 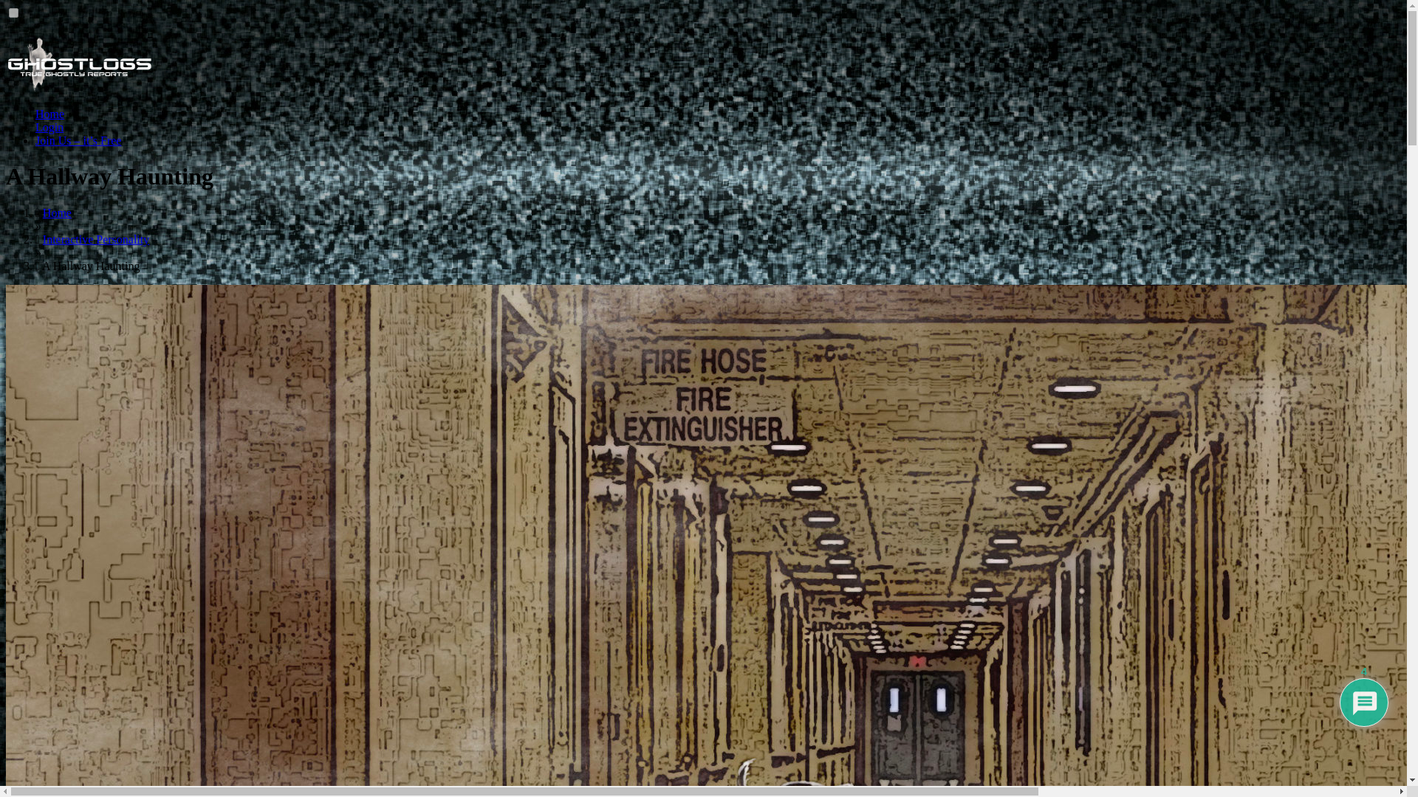 What do you see at coordinates (13, 12) in the screenshot?
I see `on` at bounding box center [13, 12].